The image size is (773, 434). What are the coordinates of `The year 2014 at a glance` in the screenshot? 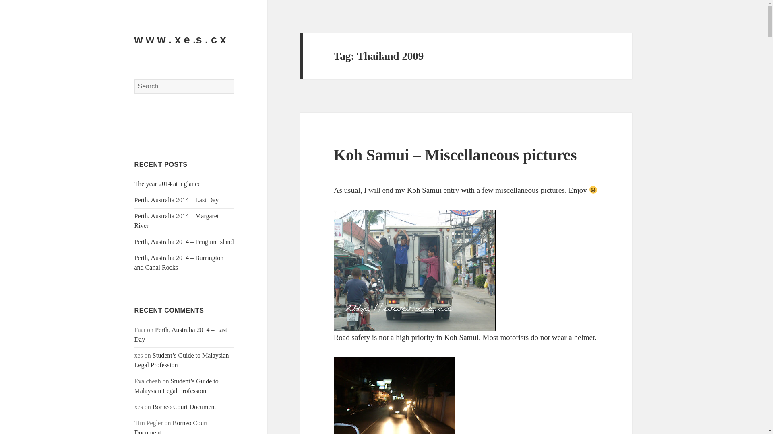 It's located at (167, 184).